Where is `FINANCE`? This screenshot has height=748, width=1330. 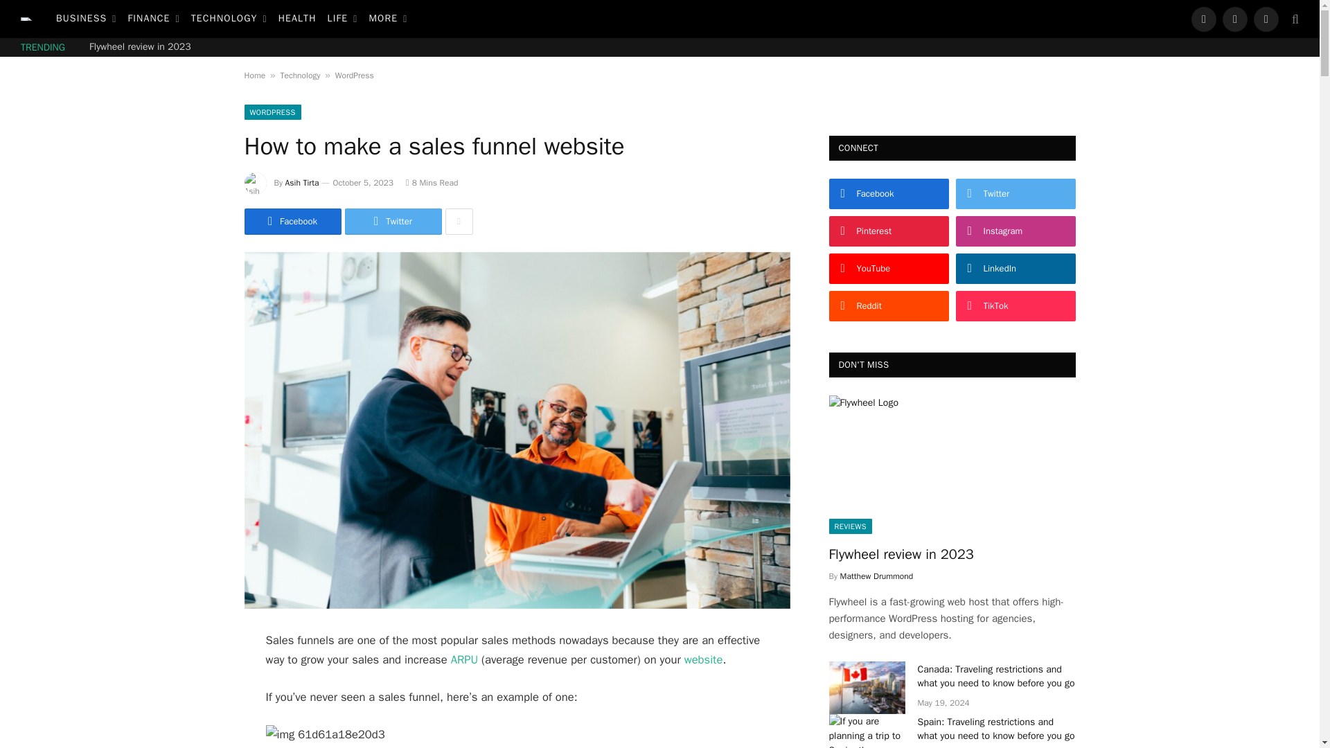 FINANCE is located at coordinates (154, 19).